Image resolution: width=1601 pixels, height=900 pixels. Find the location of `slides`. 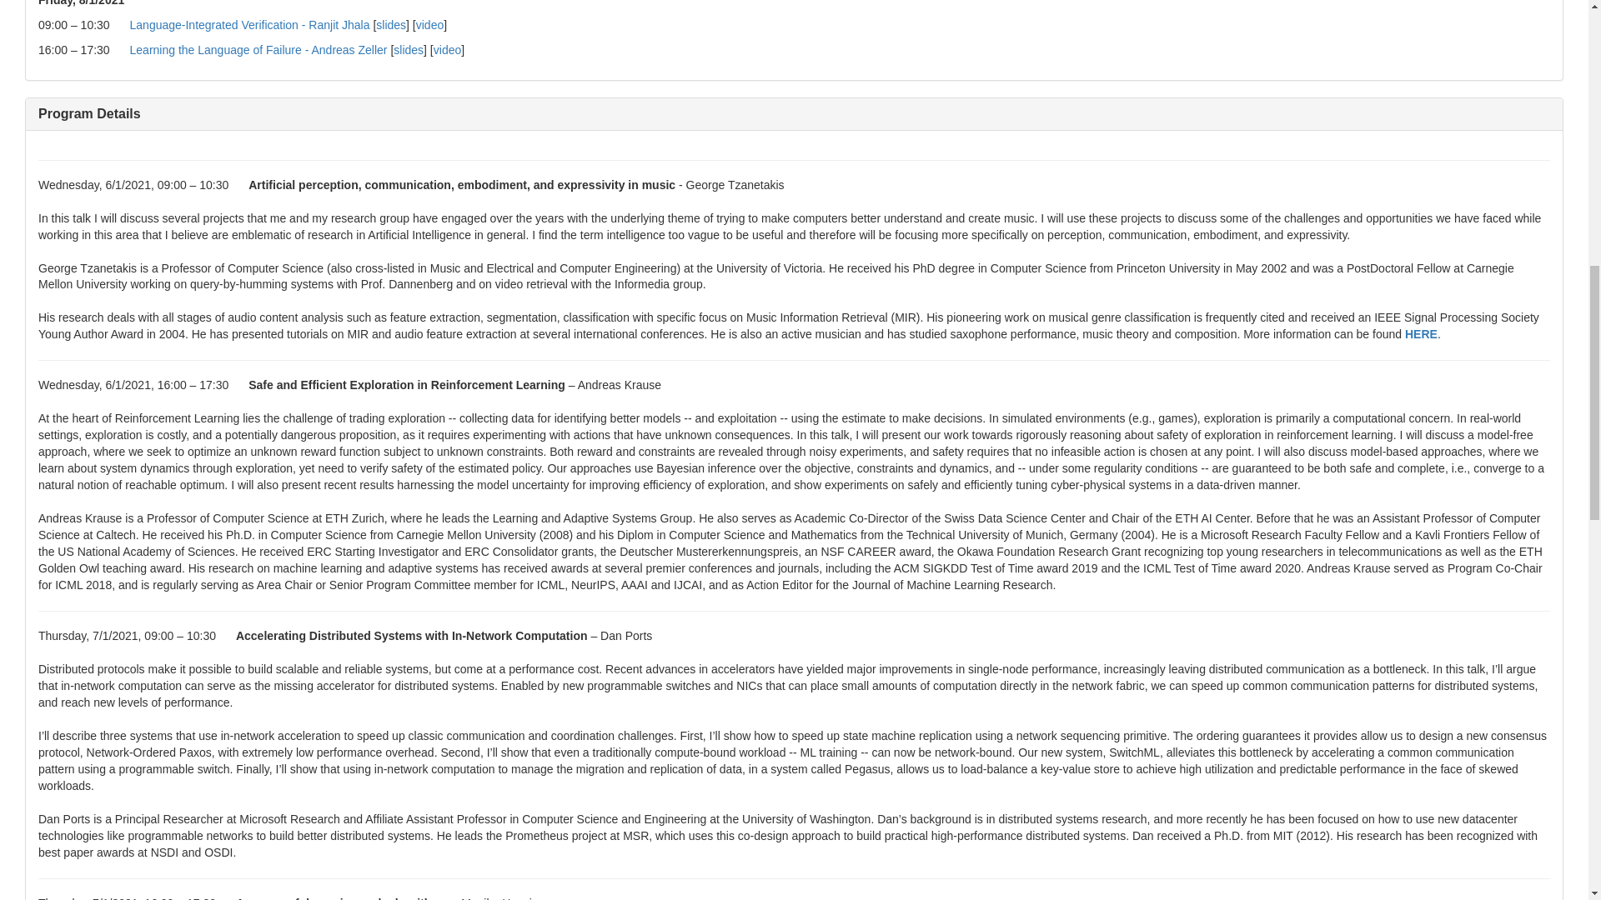

slides is located at coordinates (391, 24).